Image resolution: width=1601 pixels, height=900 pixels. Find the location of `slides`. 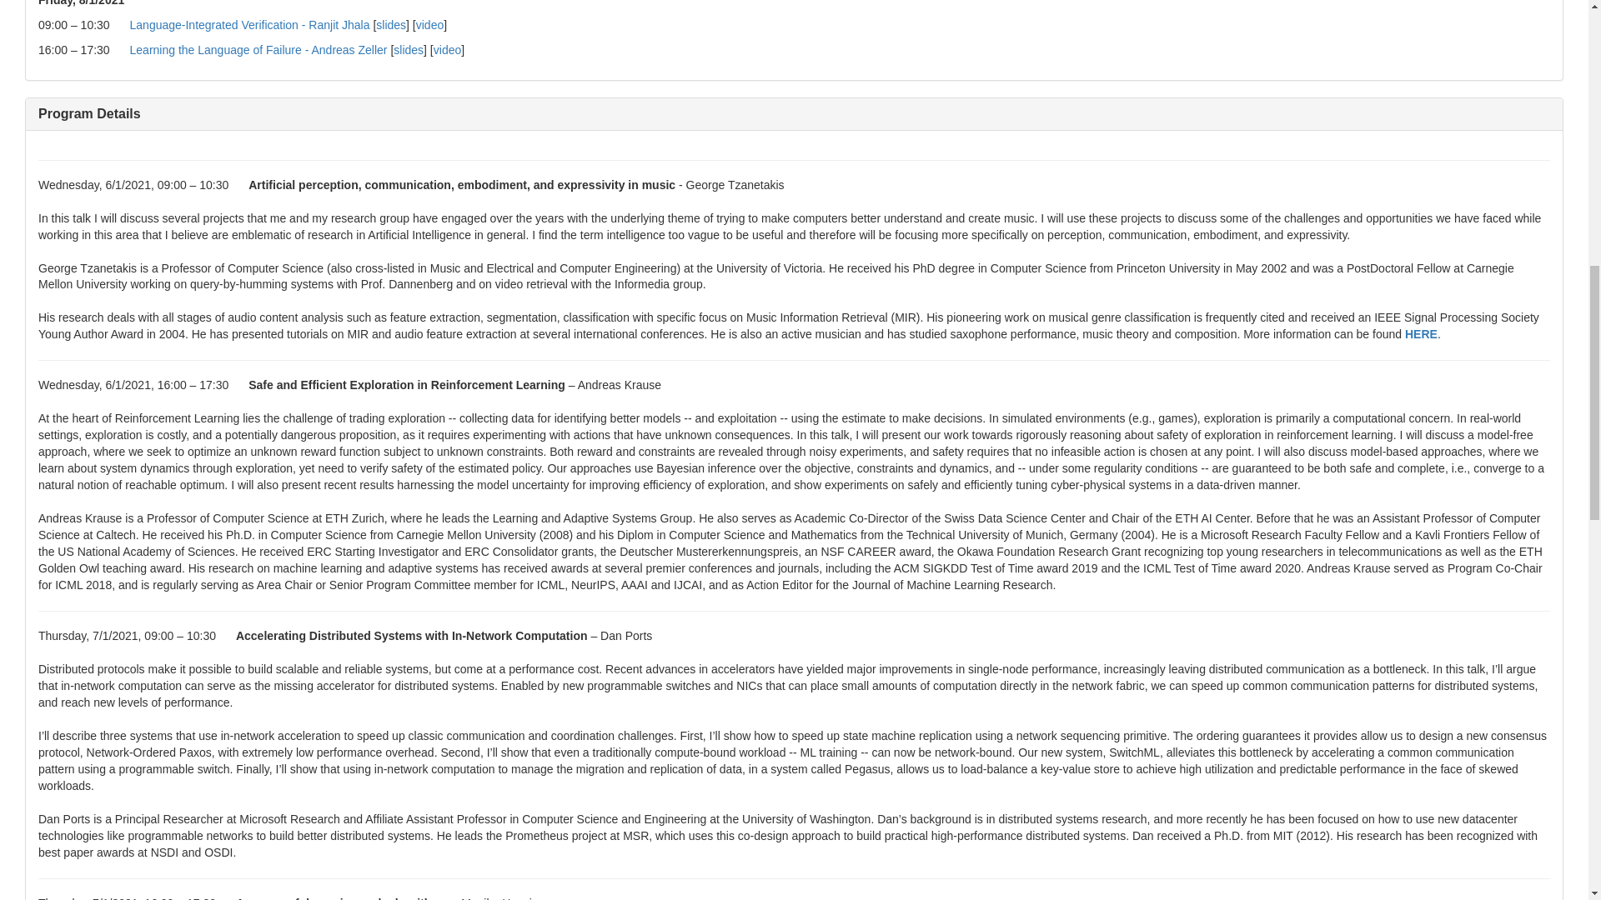

slides is located at coordinates (391, 24).